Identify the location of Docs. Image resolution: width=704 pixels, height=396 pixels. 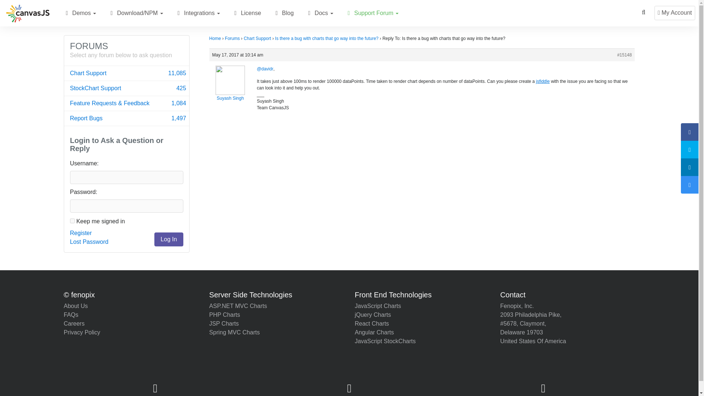
(319, 13).